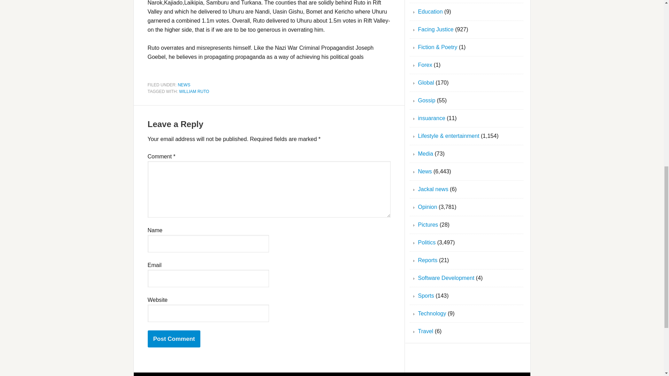 This screenshot has width=669, height=376. I want to click on Global, so click(426, 83).